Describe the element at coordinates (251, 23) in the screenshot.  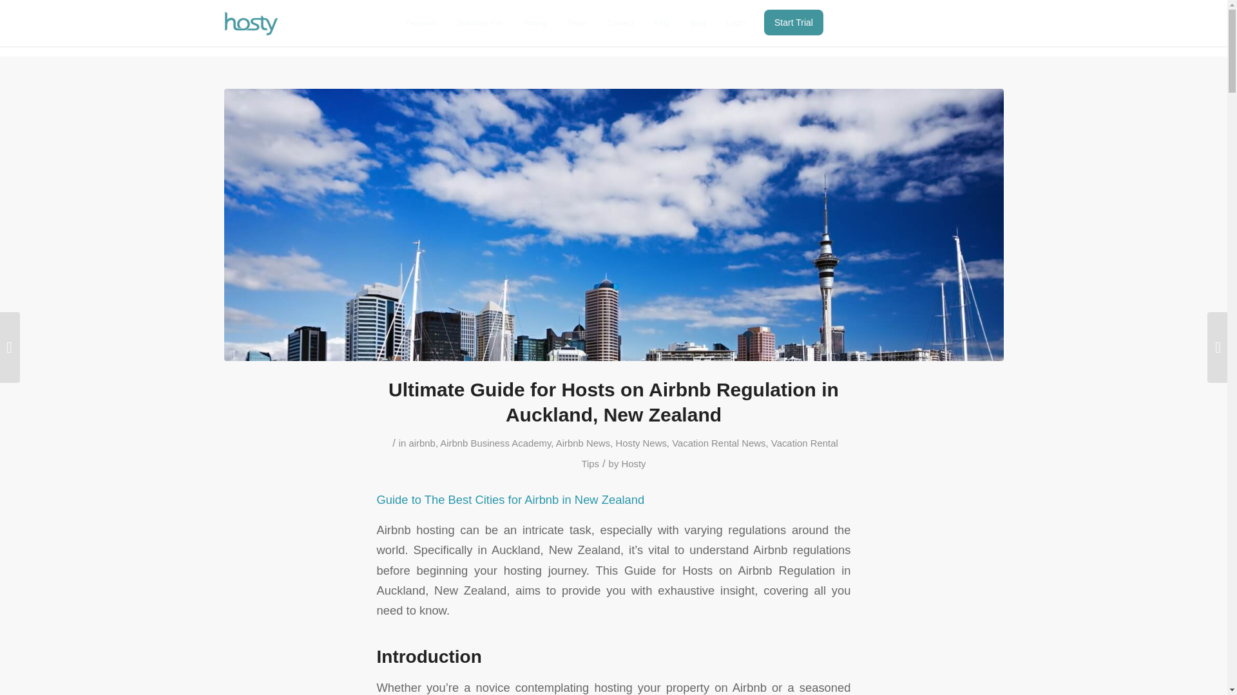
I see `HostyAquaSmall` at that location.